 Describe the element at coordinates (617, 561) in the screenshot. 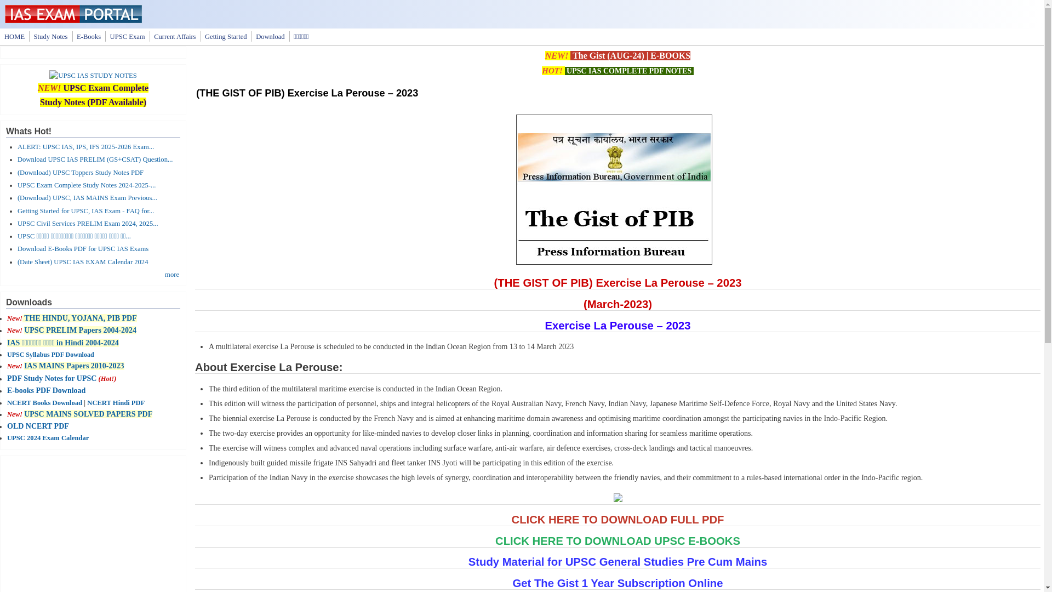

I see `Study Material for UPSC General Studies Pre Cum Mains` at that location.